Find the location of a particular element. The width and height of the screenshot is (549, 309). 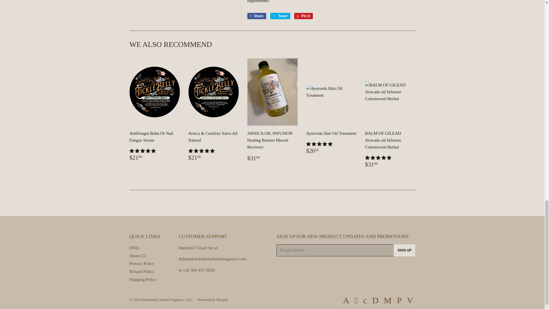

Privacy Policy is located at coordinates (143, 279).